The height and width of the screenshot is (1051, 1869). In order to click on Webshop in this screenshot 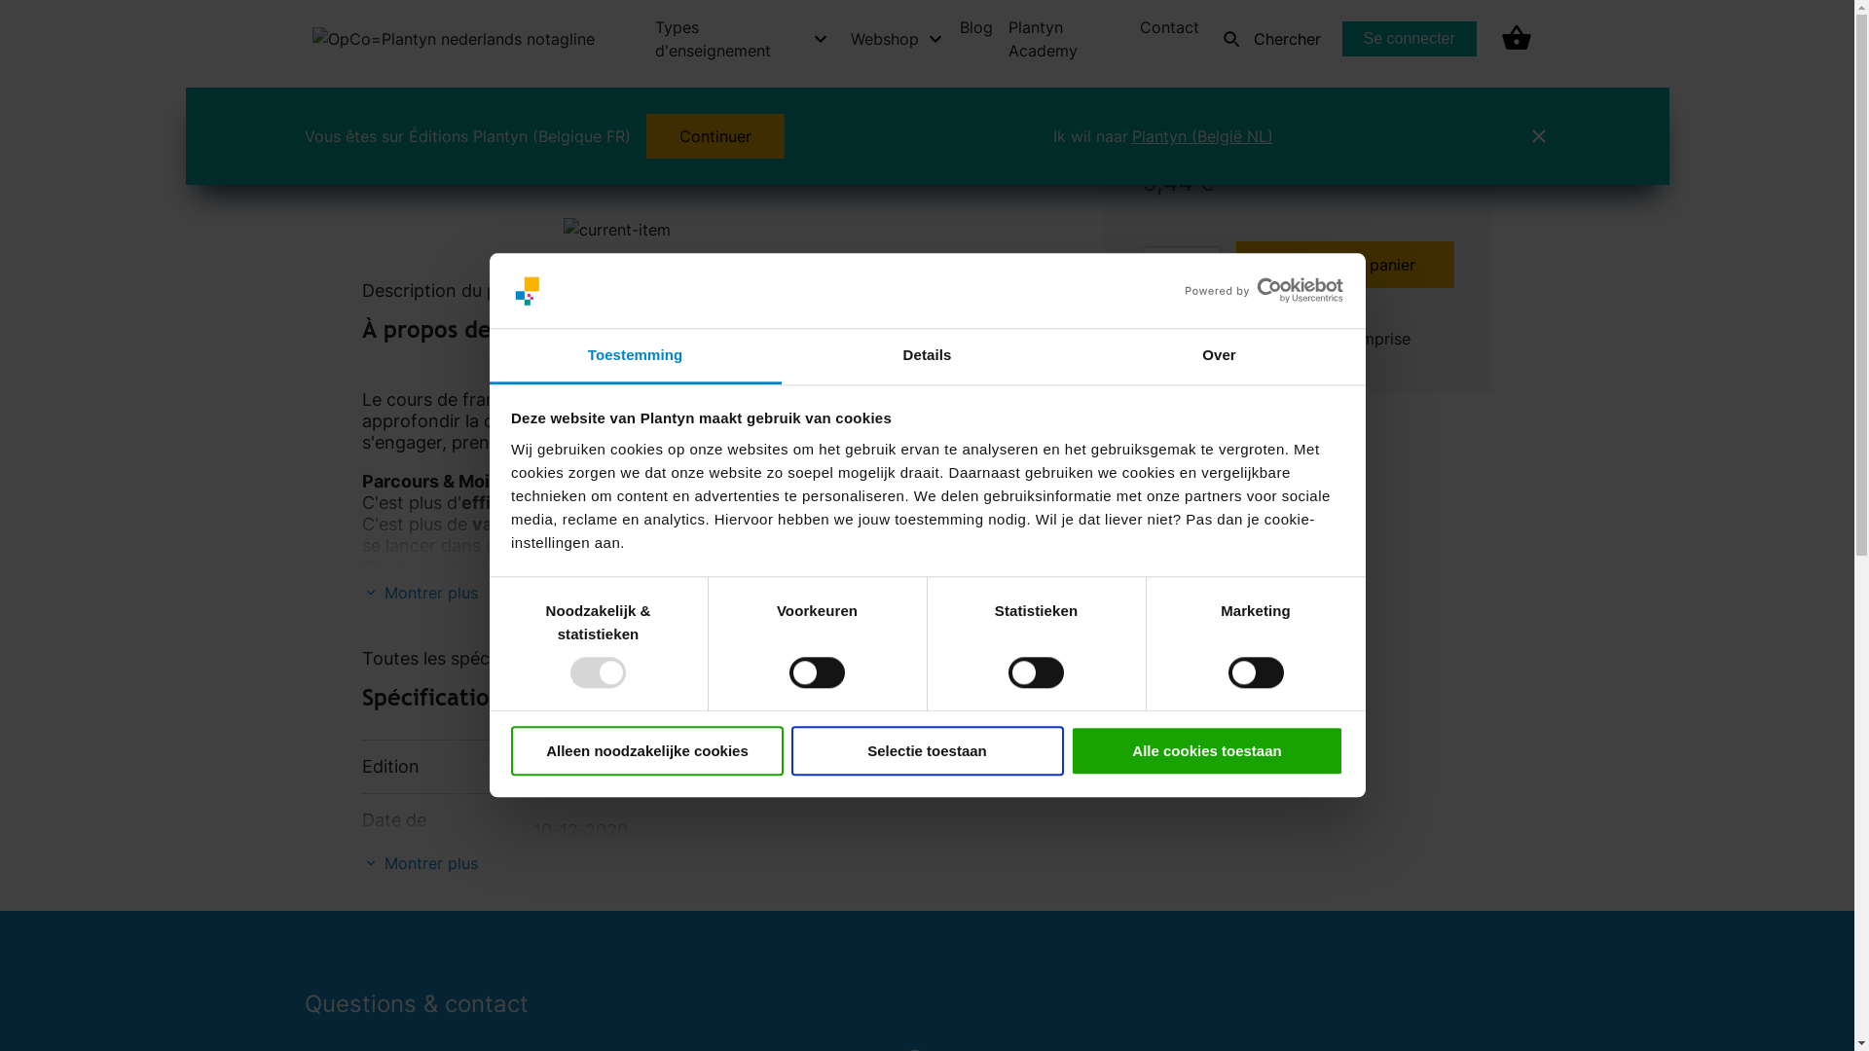, I will do `click(361, 105)`.